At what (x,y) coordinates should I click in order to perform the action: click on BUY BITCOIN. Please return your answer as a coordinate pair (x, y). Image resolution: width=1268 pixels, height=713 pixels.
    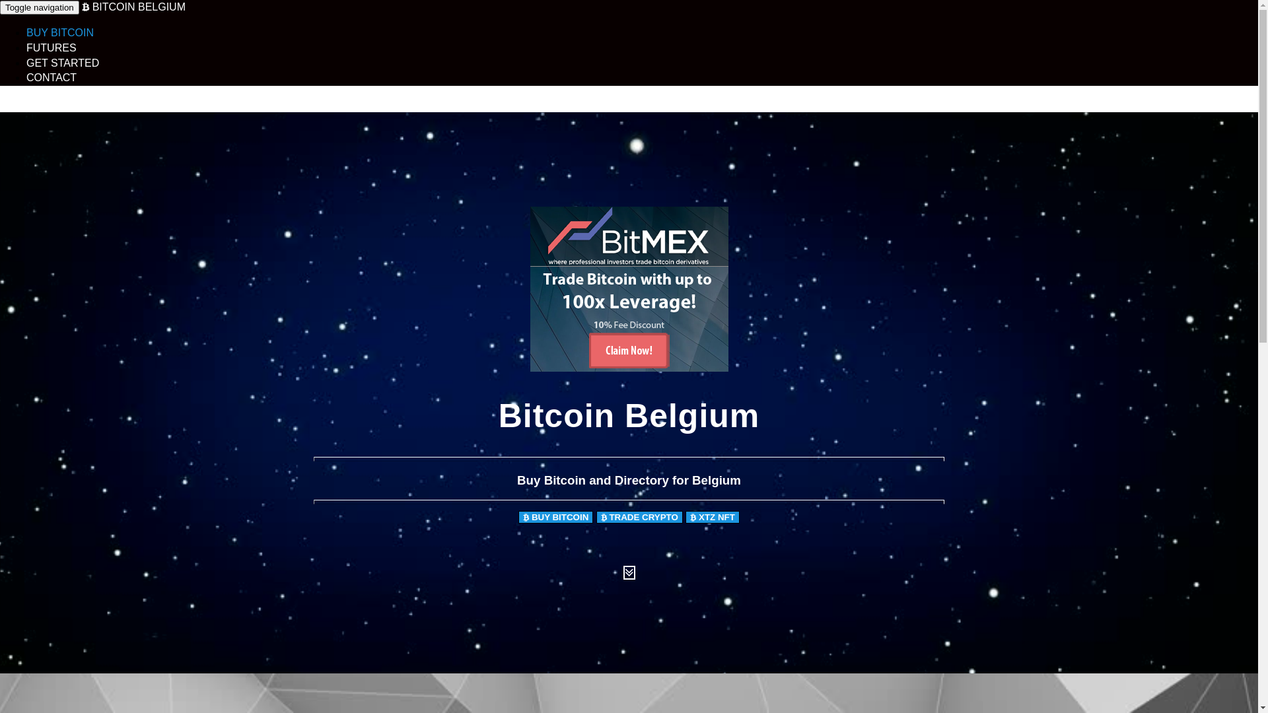
    Looking at the image, I should click on (556, 518).